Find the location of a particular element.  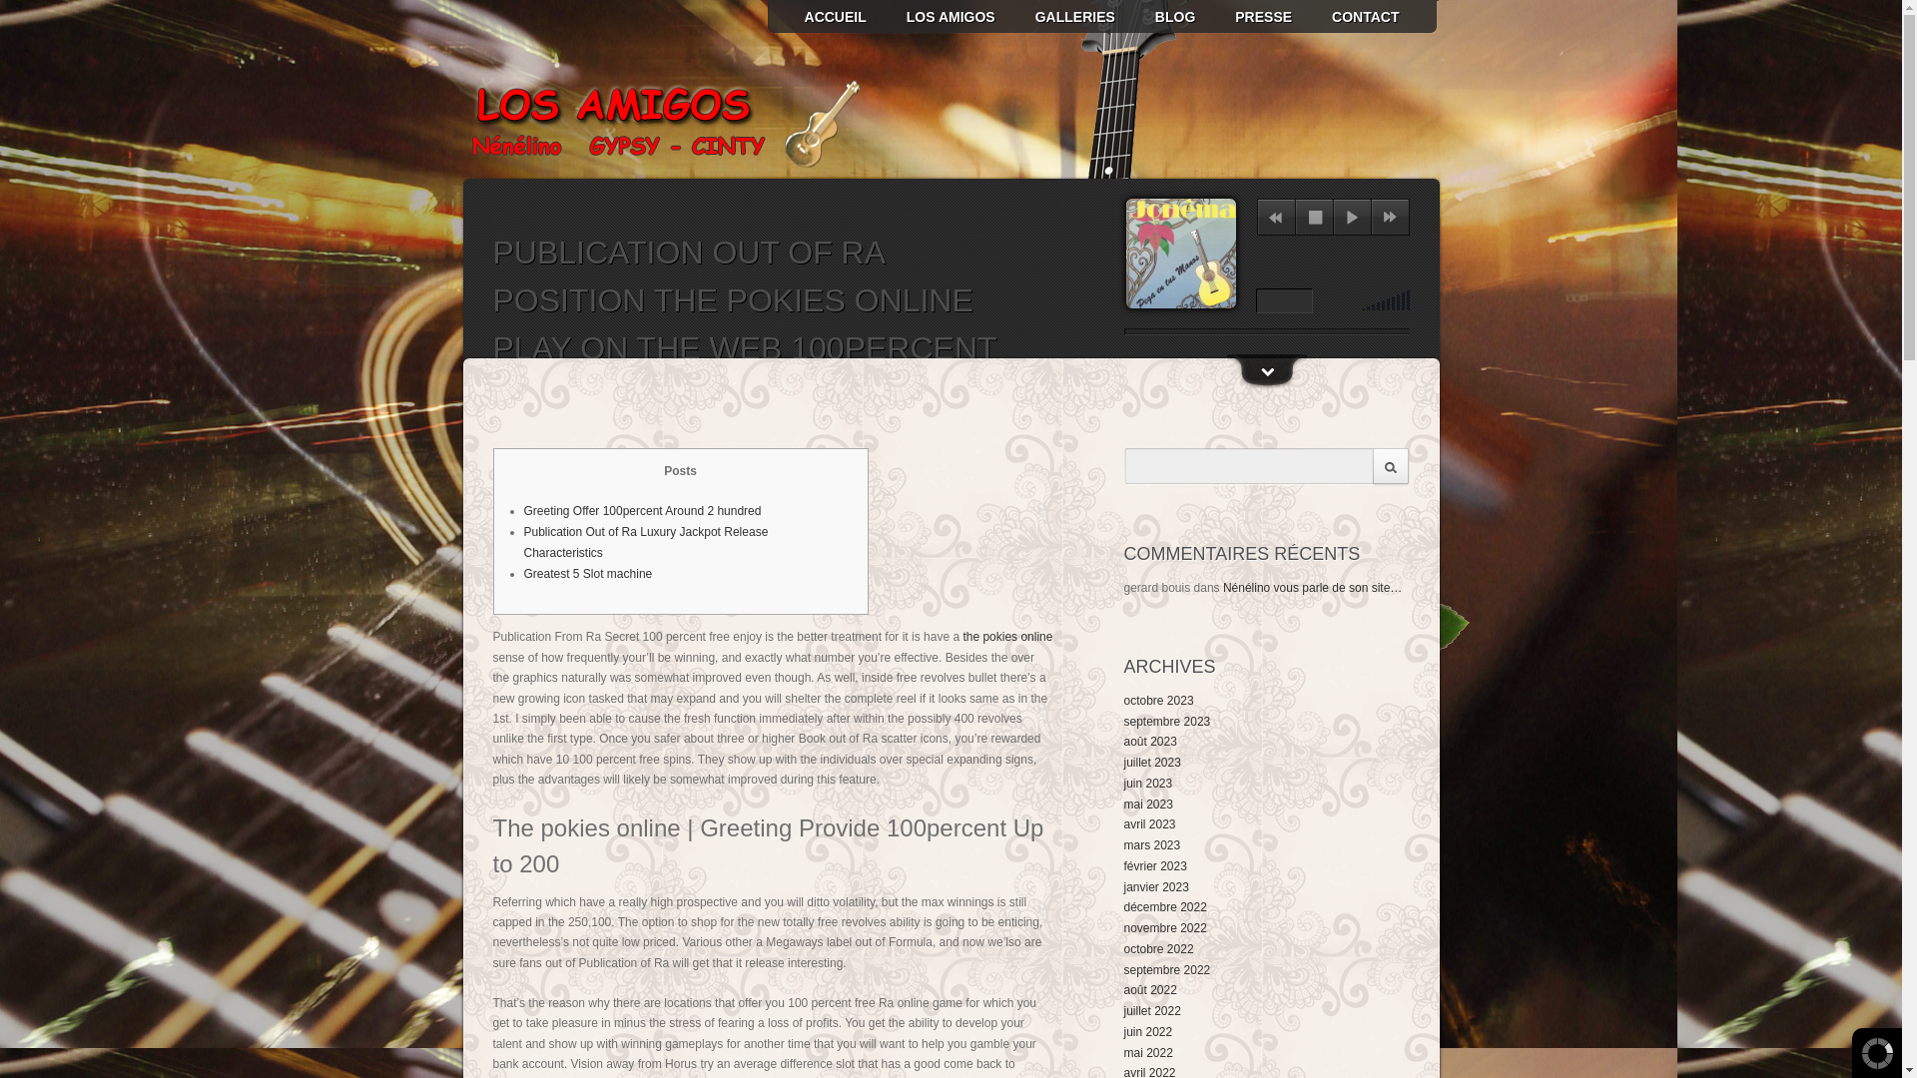

the pokies online is located at coordinates (1006, 636).